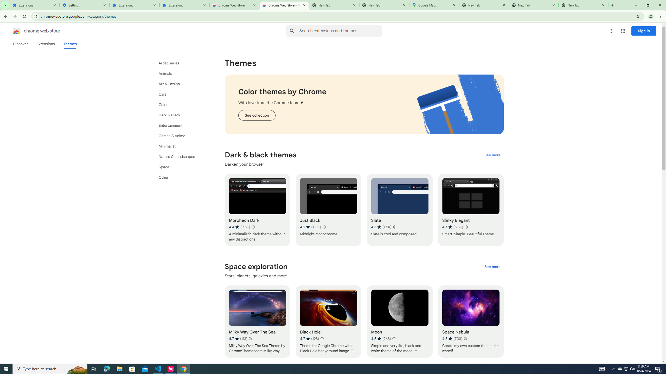 This screenshot has width=666, height=374. I want to click on Chrome Web Store logo, so click(17, 31).